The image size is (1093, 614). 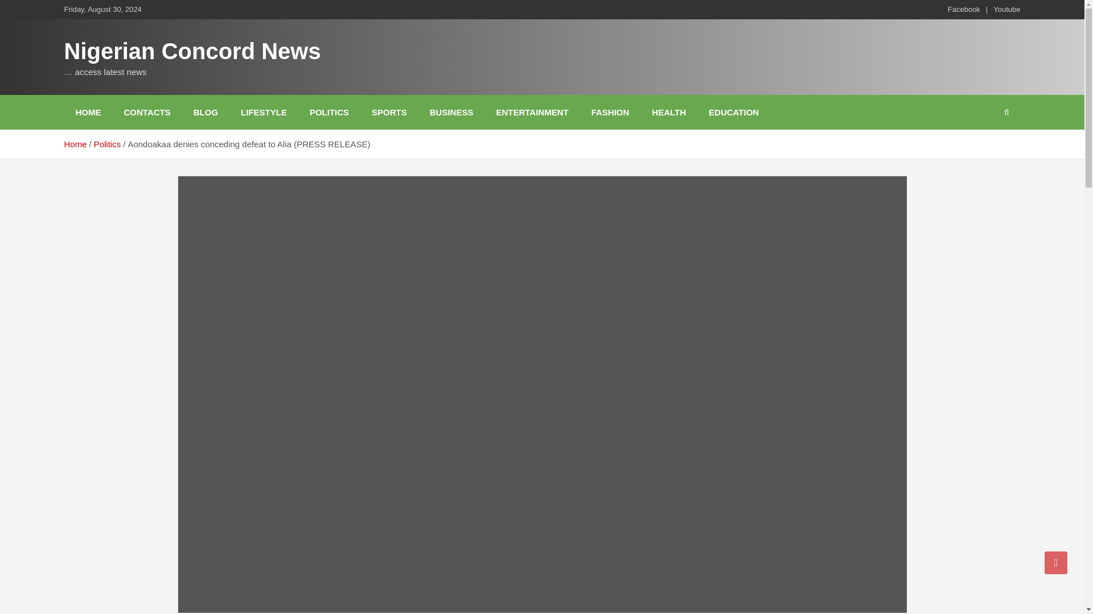 What do you see at coordinates (668, 112) in the screenshot?
I see `HEALTH` at bounding box center [668, 112].